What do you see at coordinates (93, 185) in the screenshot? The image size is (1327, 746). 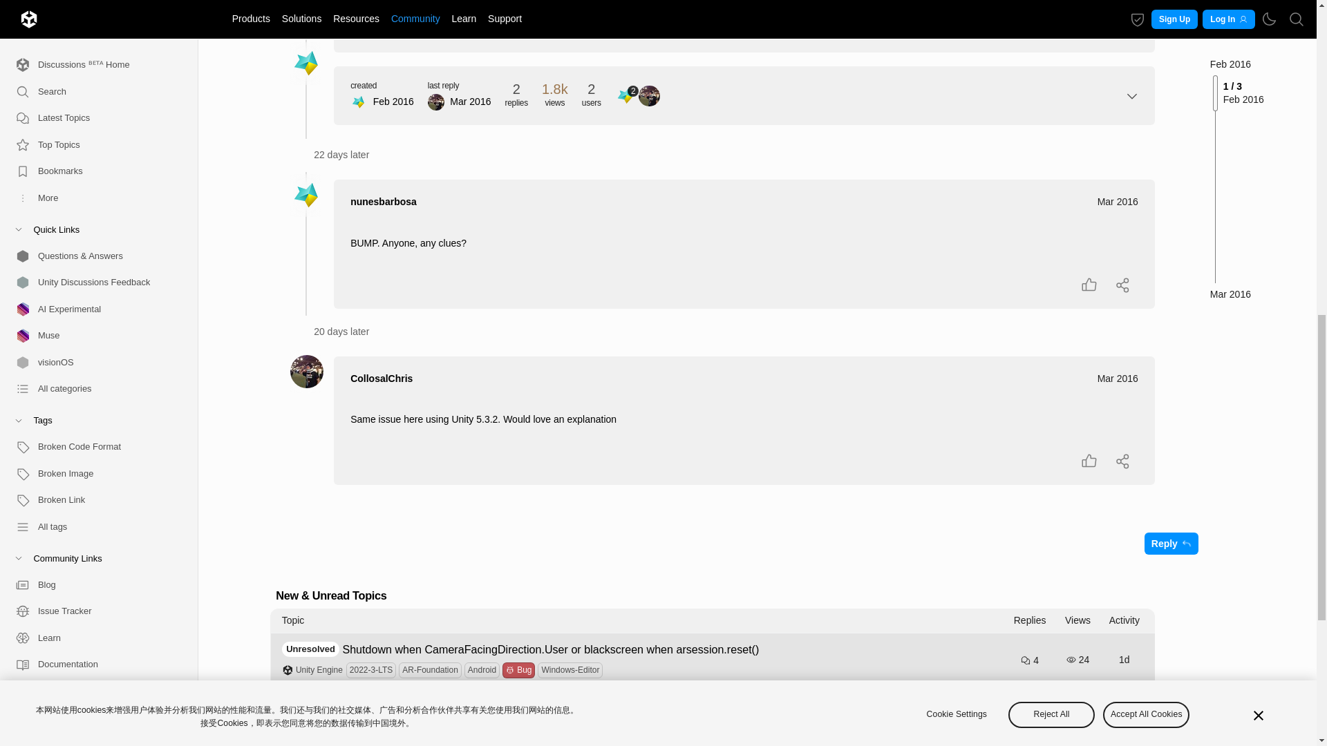 I see `YouTube` at bounding box center [93, 185].